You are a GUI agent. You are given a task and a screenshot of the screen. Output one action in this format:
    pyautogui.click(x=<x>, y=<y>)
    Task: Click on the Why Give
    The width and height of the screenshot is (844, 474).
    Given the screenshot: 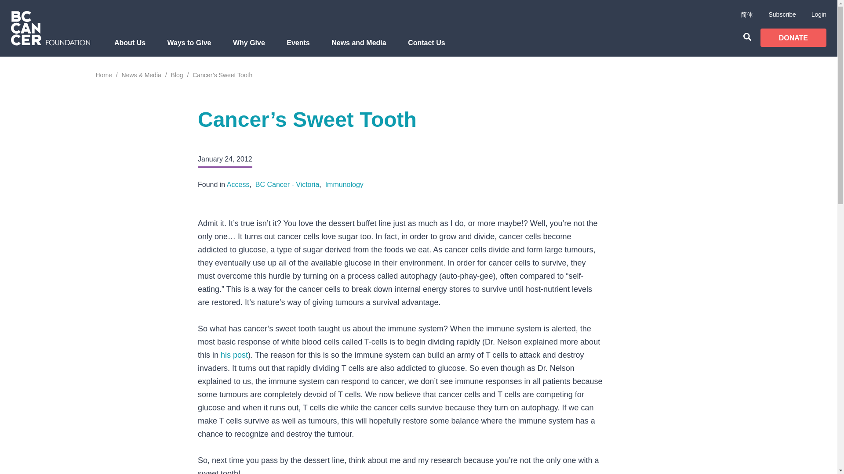 What is the action you would take?
    pyautogui.click(x=249, y=47)
    